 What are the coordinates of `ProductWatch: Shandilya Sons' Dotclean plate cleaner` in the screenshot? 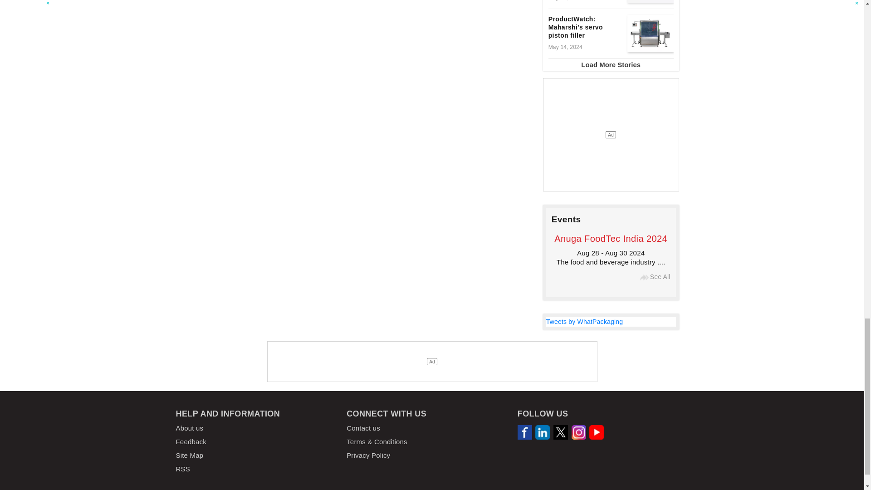 It's located at (650, 1).